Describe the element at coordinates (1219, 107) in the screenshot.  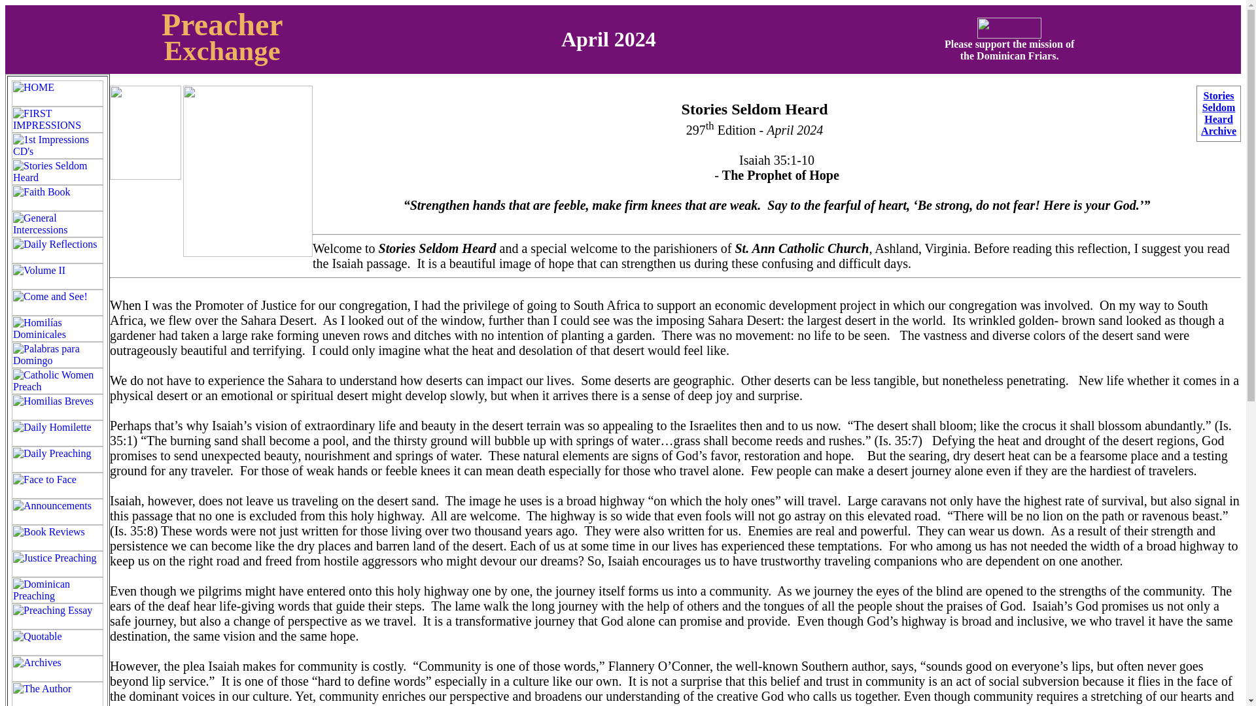
I see `Seldom` at that location.